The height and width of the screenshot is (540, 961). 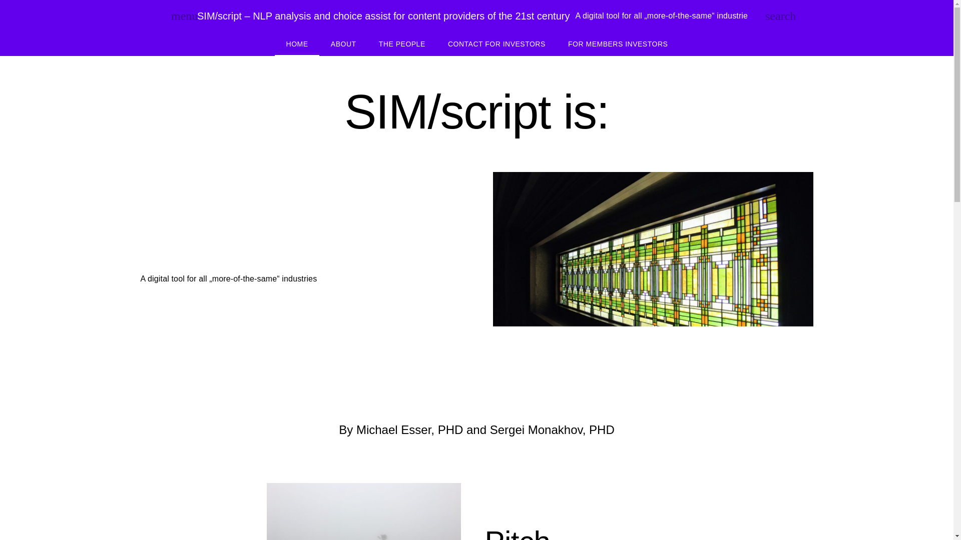 What do you see at coordinates (496, 44) in the screenshot?
I see `CONTACT FOR INVESTORS` at bounding box center [496, 44].